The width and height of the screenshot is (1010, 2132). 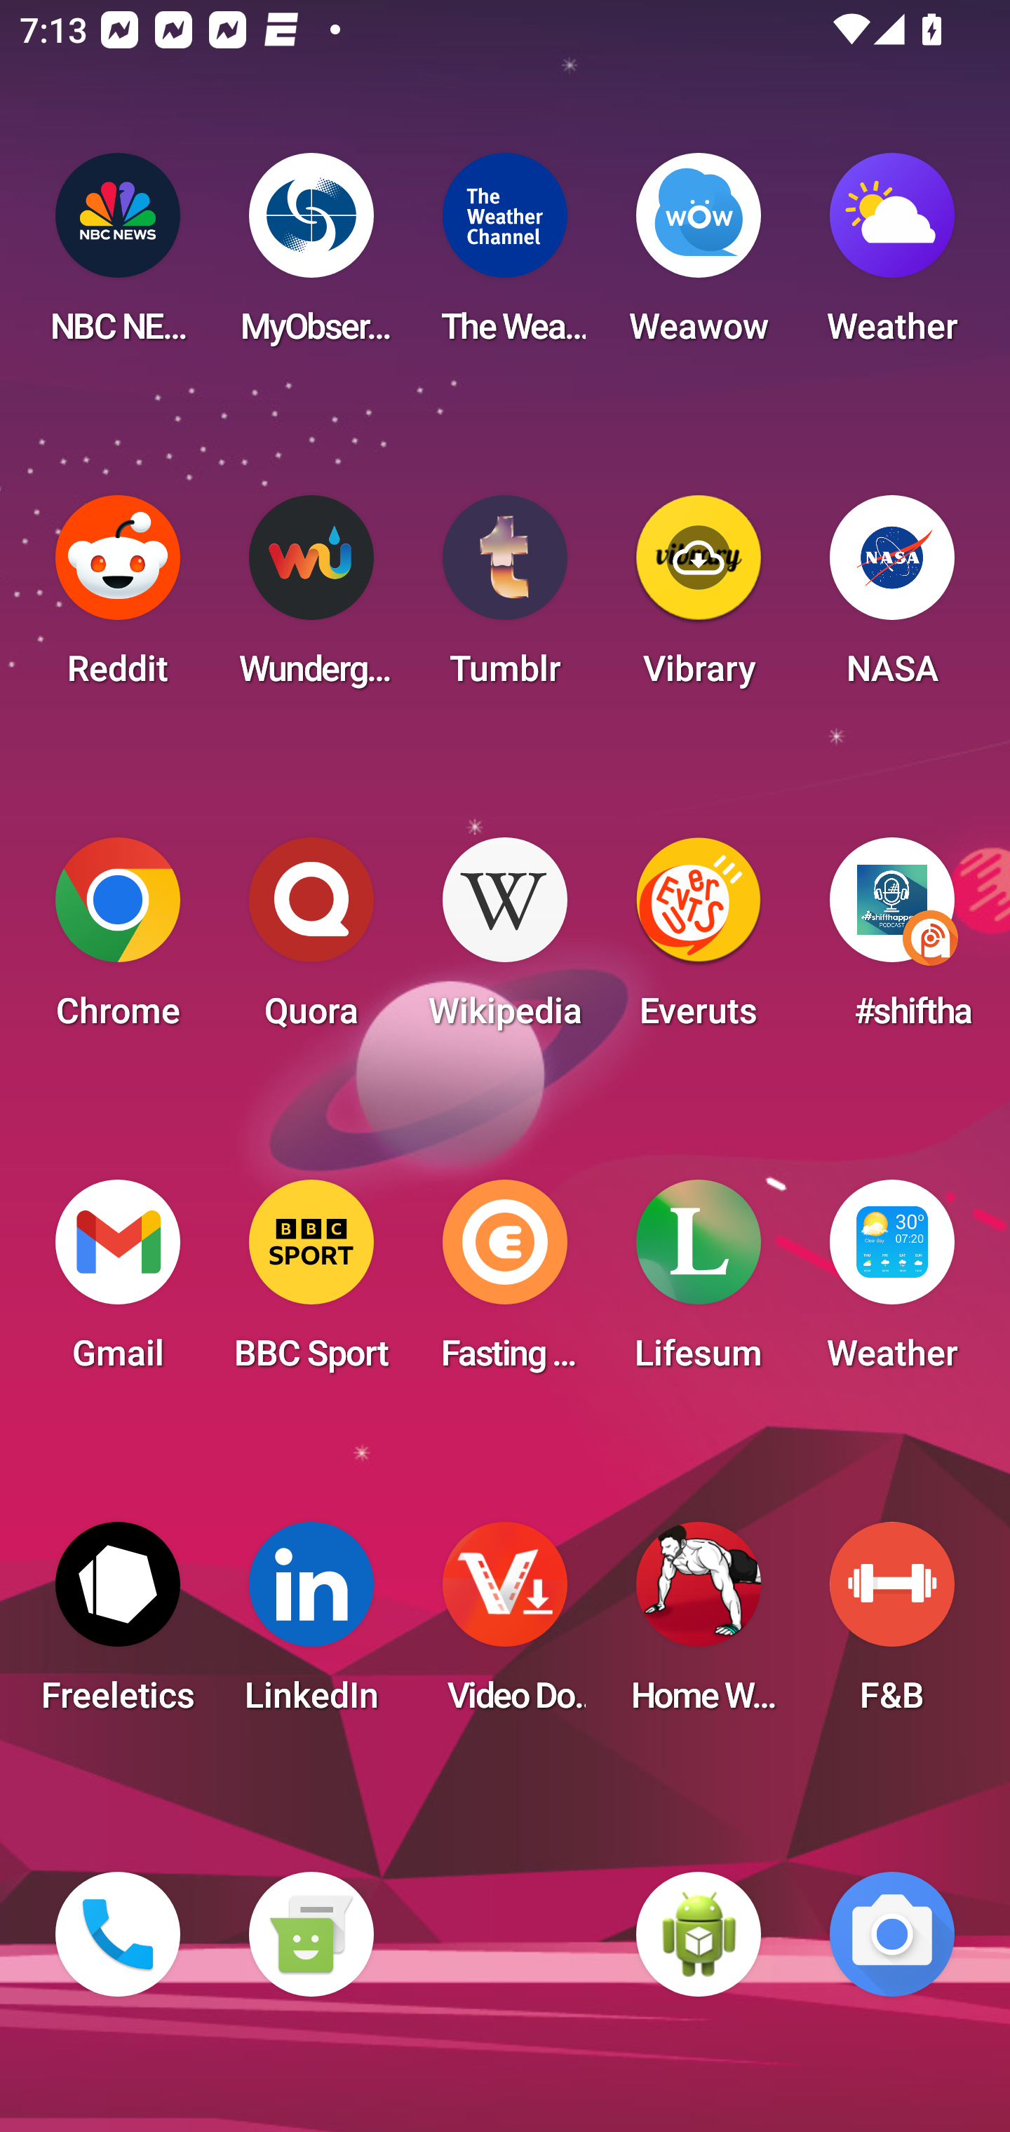 What do you see at coordinates (118, 257) in the screenshot?
I see `NBC NEWS` at bounding box center [118, 257].